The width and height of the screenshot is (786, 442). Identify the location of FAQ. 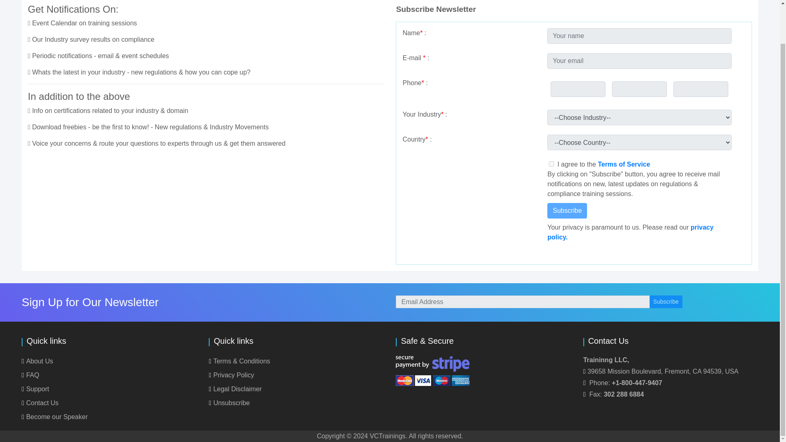
(30, 375).